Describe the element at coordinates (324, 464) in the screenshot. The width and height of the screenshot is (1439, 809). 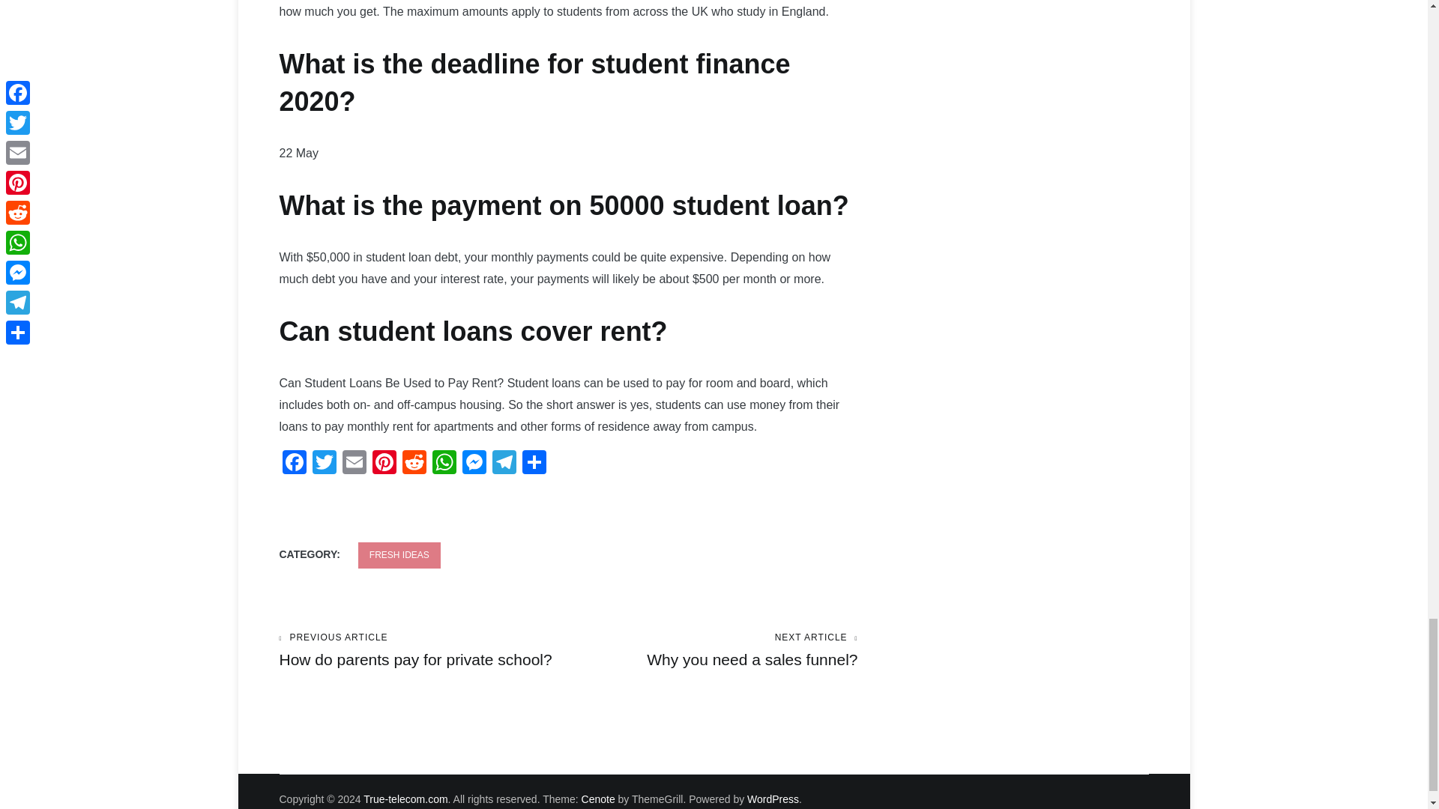
I see `Twitter` at that location.